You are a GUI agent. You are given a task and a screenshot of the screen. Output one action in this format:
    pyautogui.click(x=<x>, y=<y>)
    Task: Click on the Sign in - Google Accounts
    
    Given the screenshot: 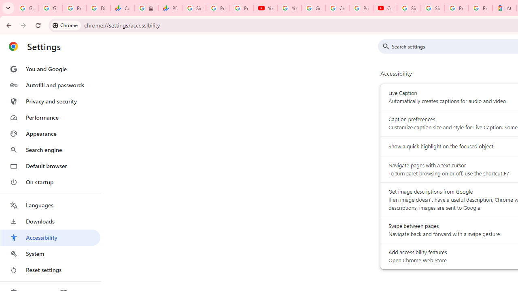 What is the action you would take?
    pyautogui.click(x=433, y=8)
    